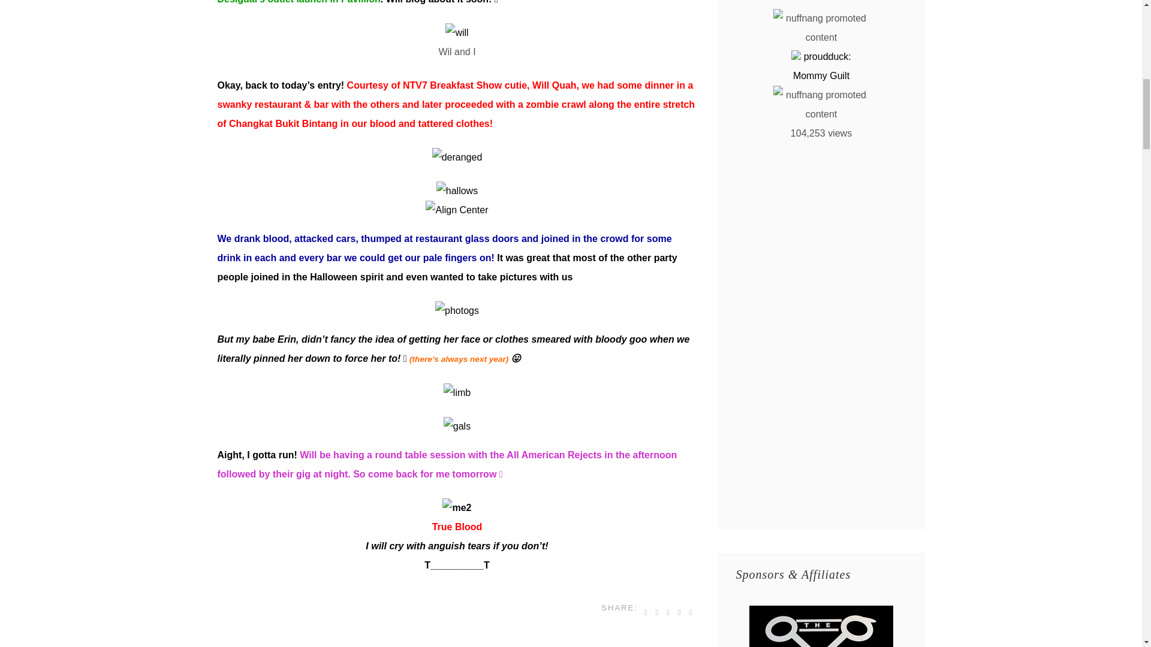  What do you see at coordinates (457, 310) in the screenshot?
I see `photogs by jtsljess, on Flickr` at bounding box center [457, 310].